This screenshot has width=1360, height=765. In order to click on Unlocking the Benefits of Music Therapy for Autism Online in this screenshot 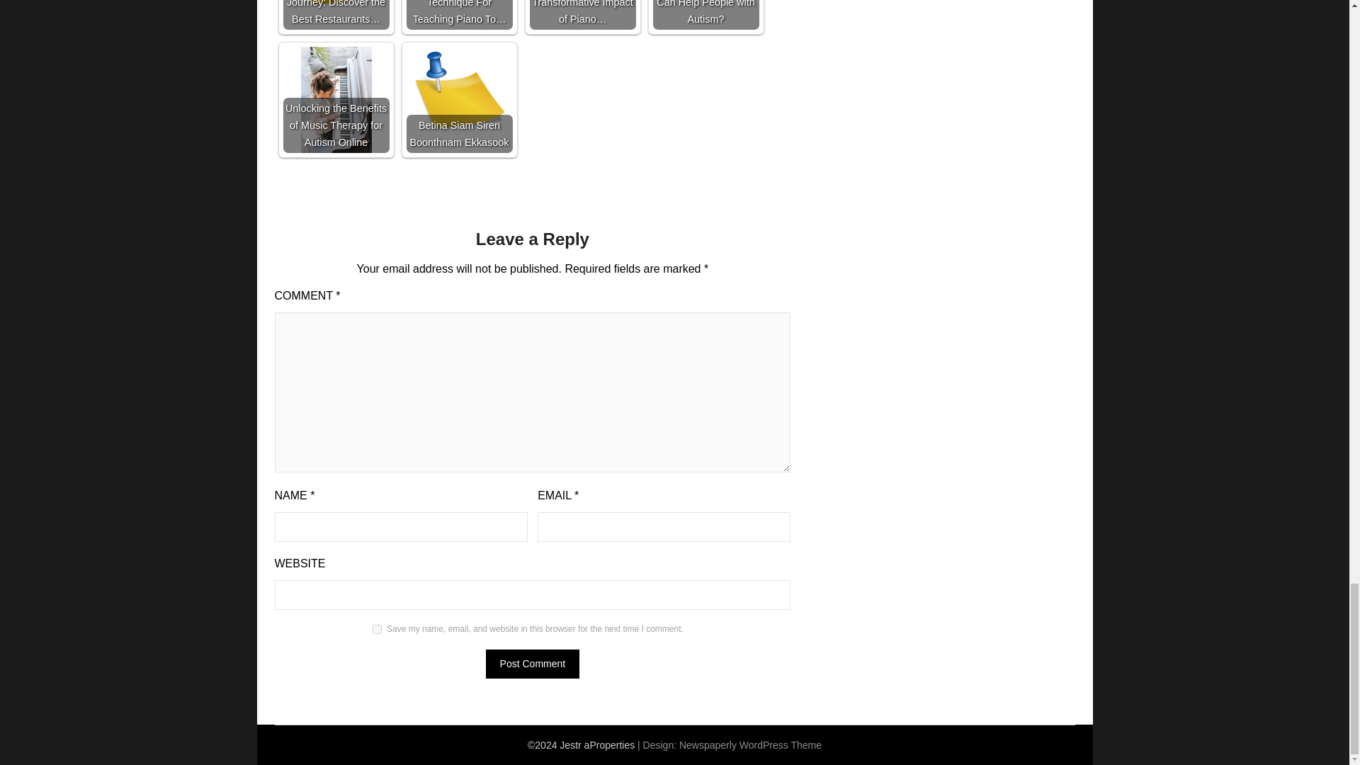, I will do `click(336, 99)`.